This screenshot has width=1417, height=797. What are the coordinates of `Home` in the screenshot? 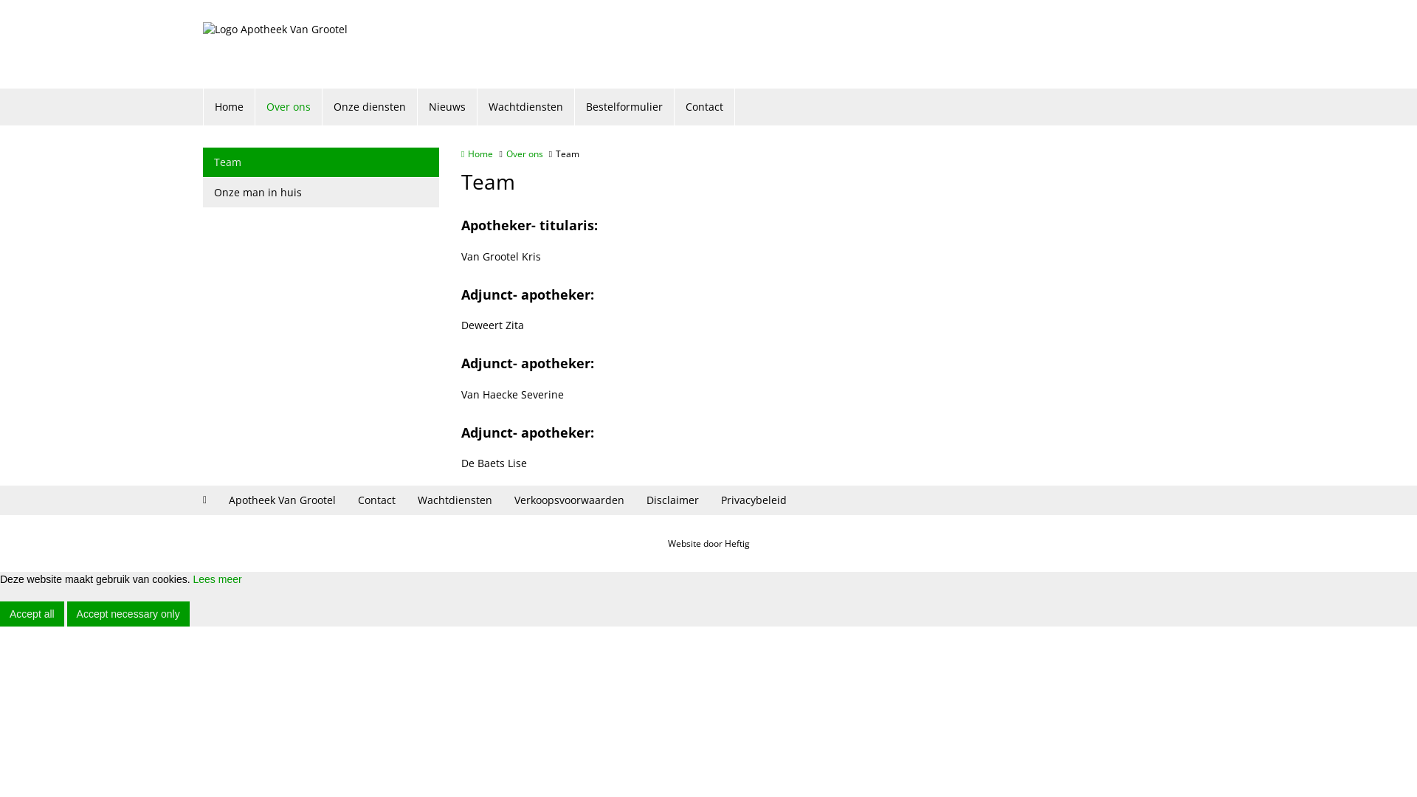 It's located at (477, 153).